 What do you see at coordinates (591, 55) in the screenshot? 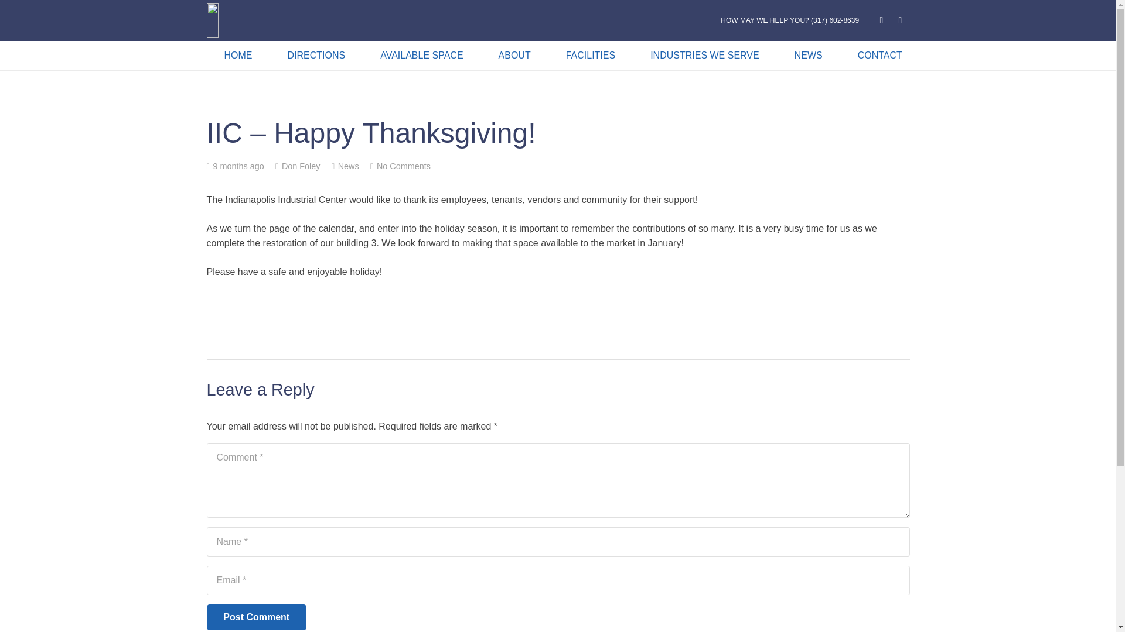
I see `FACILITIES` at bounding box center [591, 55].